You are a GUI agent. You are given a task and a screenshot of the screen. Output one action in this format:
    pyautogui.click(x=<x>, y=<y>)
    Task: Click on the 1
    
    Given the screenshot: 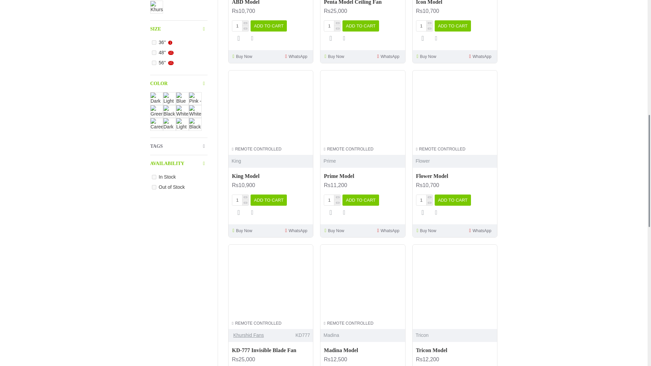 What is the action you would take?
    pyautogui.click(x=240, y=200)
    